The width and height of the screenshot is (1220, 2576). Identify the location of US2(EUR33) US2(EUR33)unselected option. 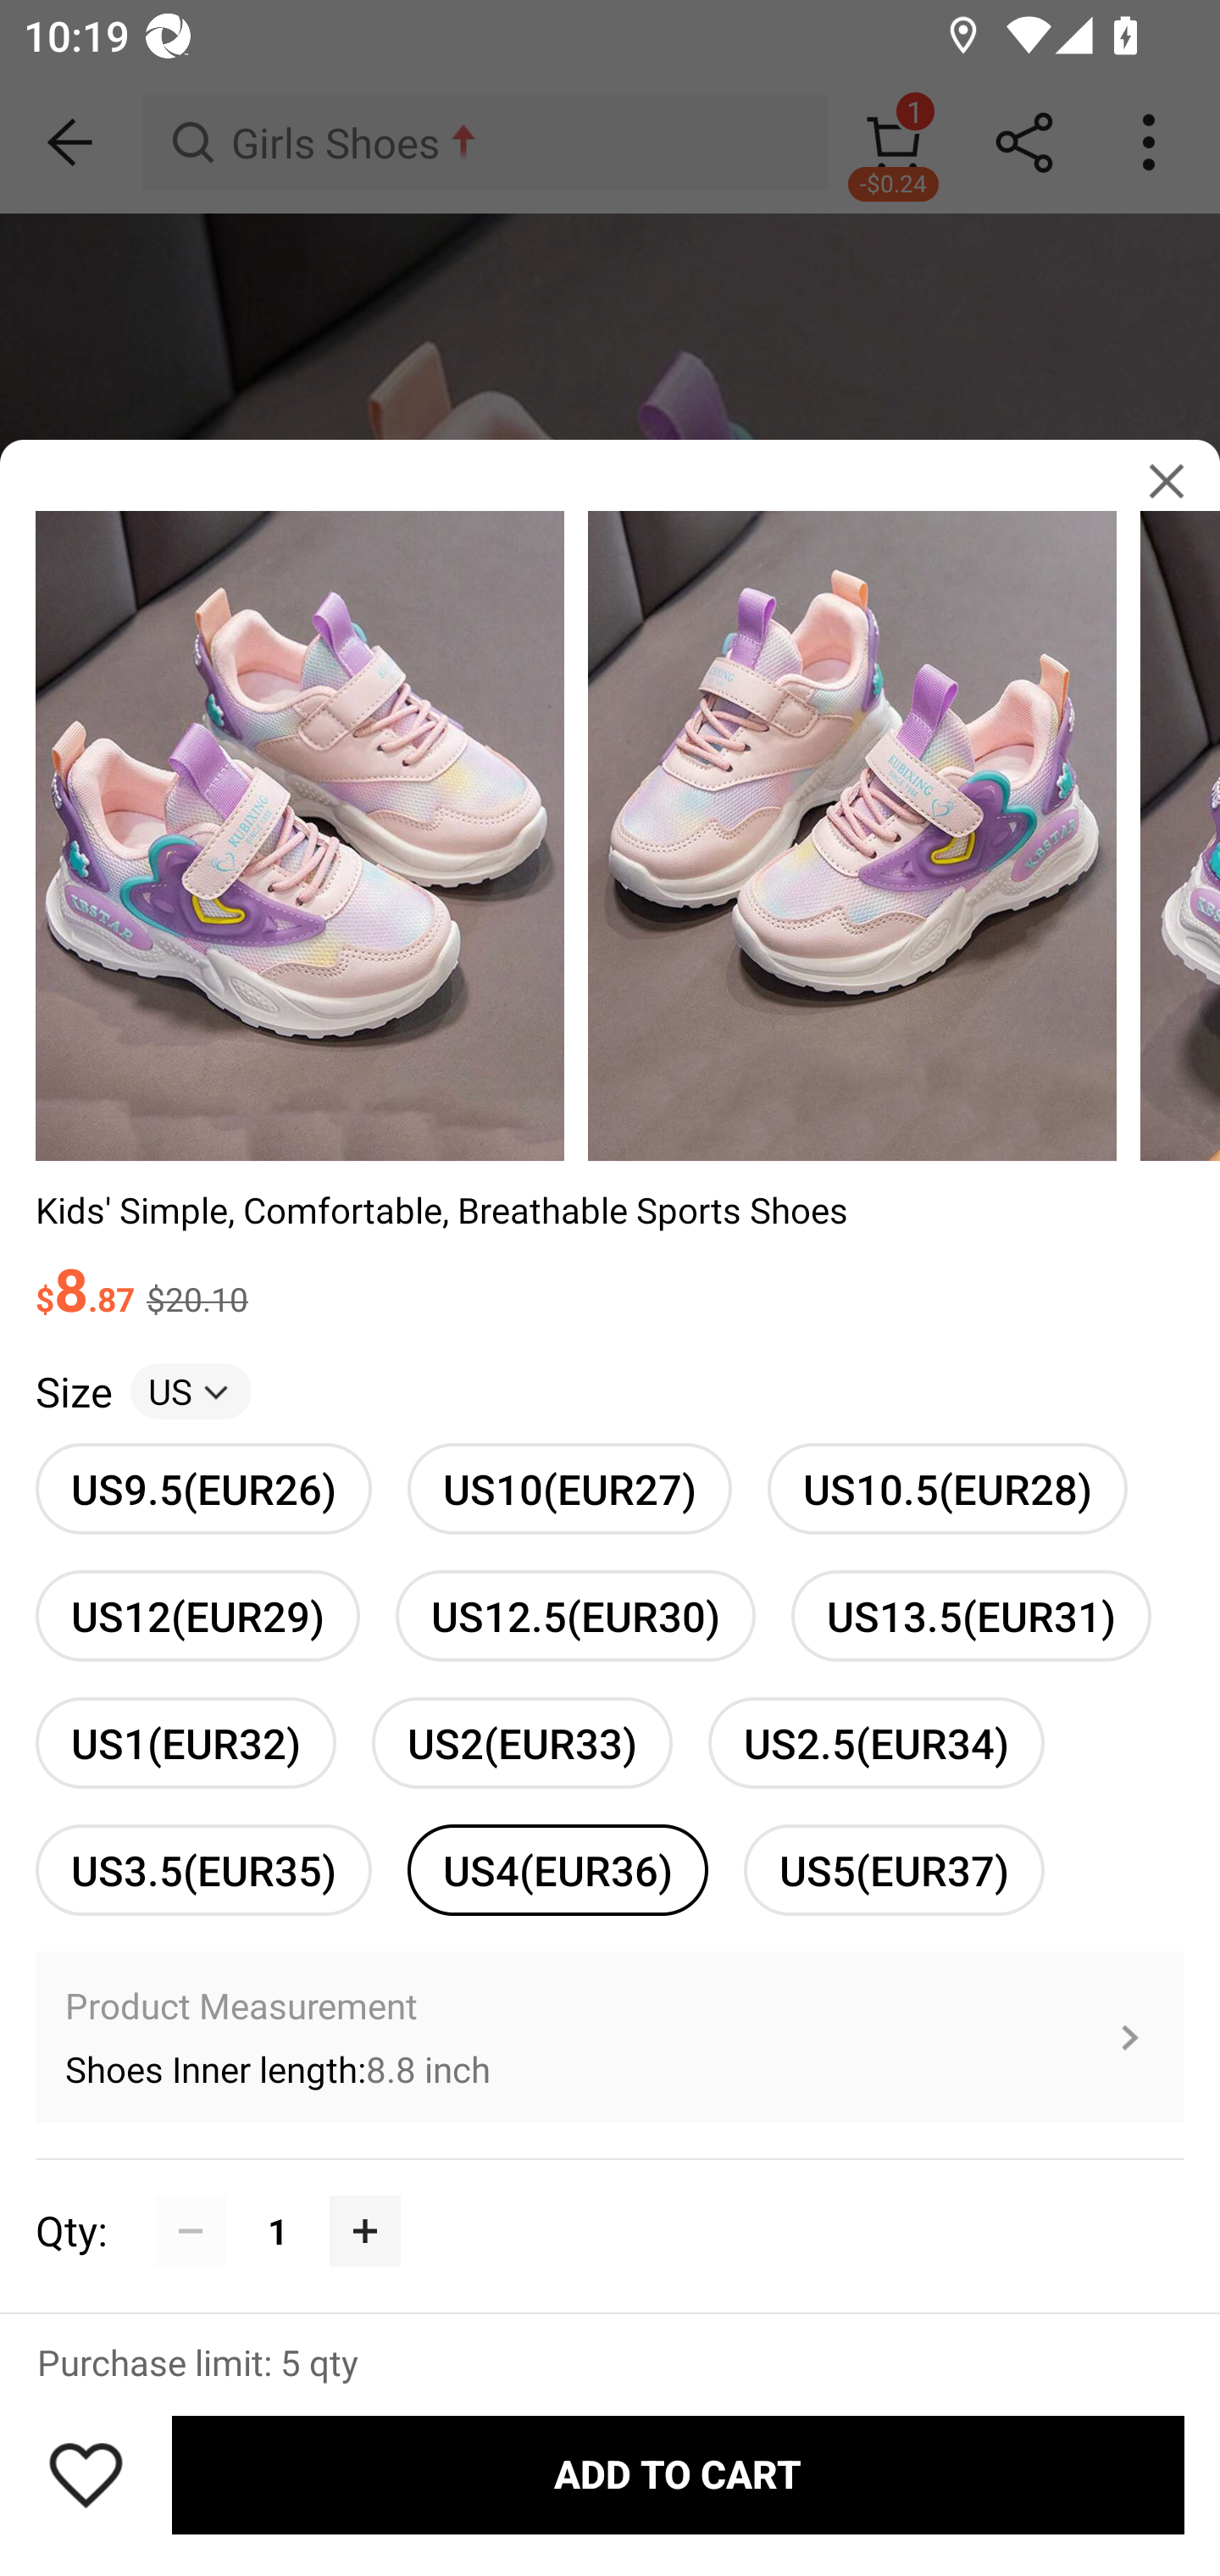
(522, 1742).